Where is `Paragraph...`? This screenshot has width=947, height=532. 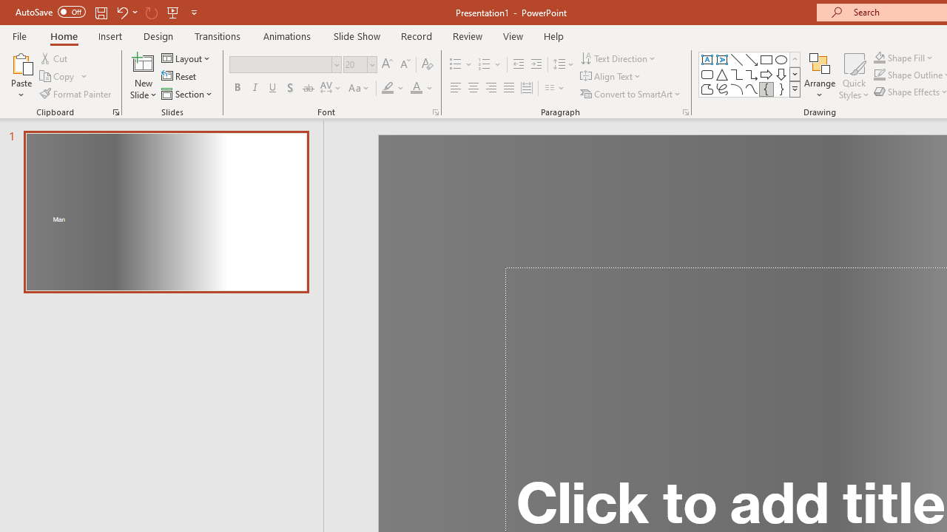
Paragraph... is located at coordinates (685, 112).